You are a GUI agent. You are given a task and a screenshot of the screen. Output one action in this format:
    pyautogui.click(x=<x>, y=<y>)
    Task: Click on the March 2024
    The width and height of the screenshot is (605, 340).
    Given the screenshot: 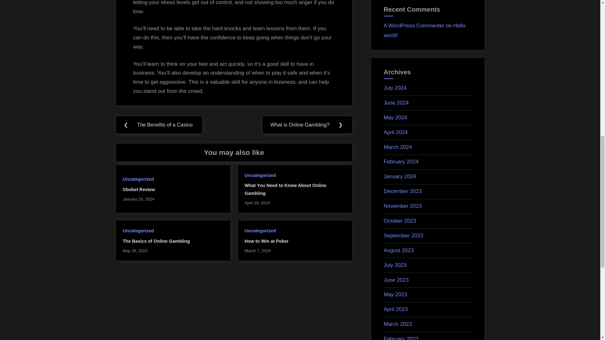 What is the action you would take?
    pyautogui.click(x=398, y=147)
    